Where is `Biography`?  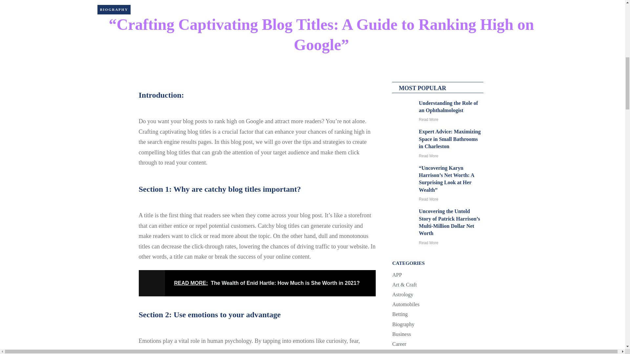
Biography is located at coordinates (114, 9).